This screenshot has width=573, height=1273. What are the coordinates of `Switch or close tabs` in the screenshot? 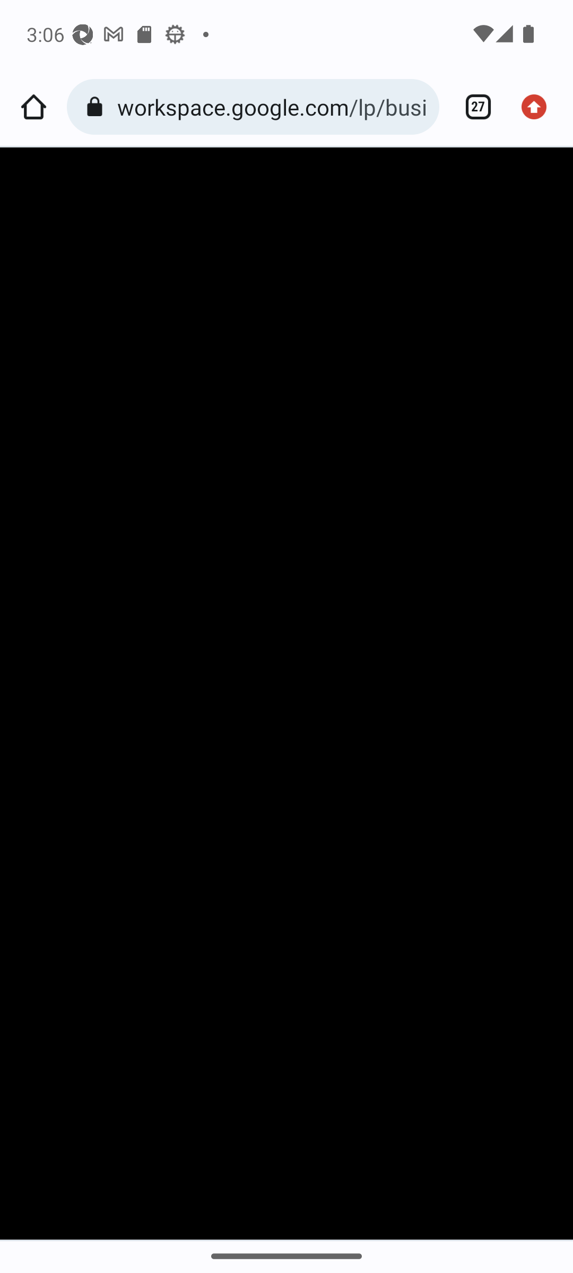 It's located at (472, 107).